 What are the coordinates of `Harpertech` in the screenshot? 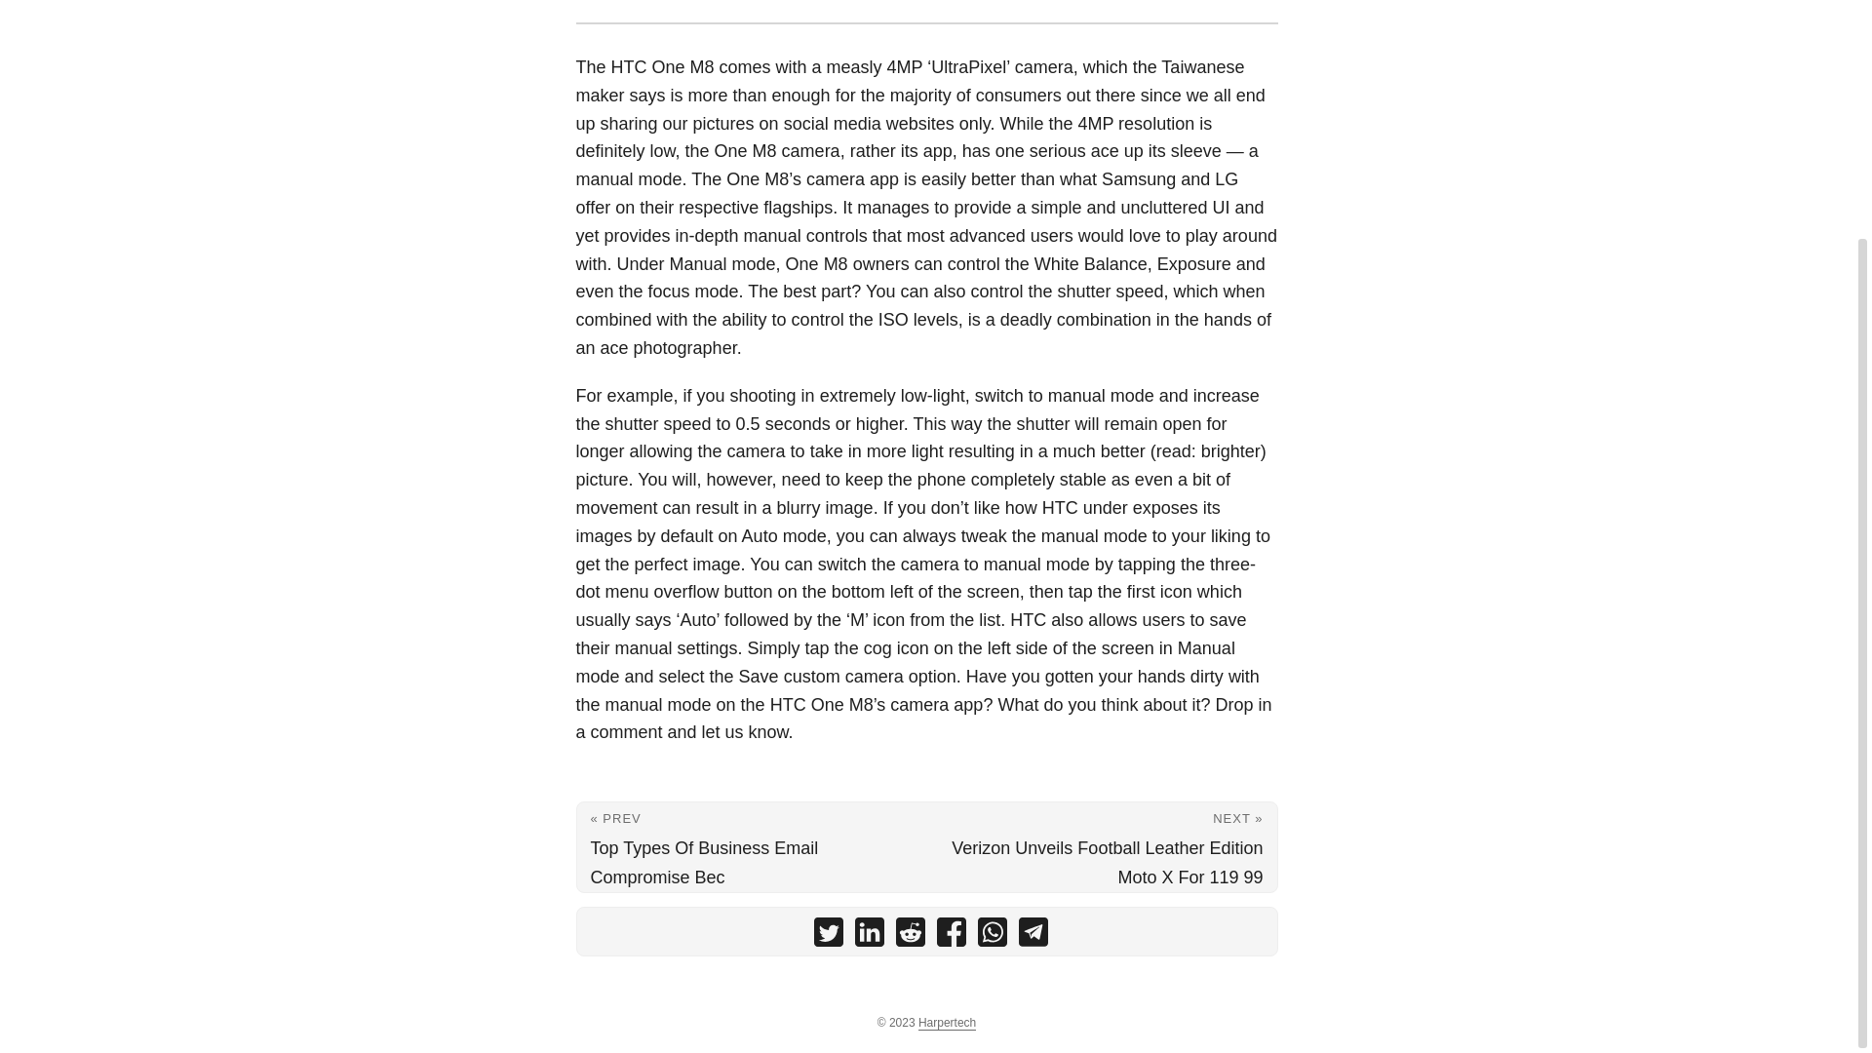 It's located at (947, 1024).